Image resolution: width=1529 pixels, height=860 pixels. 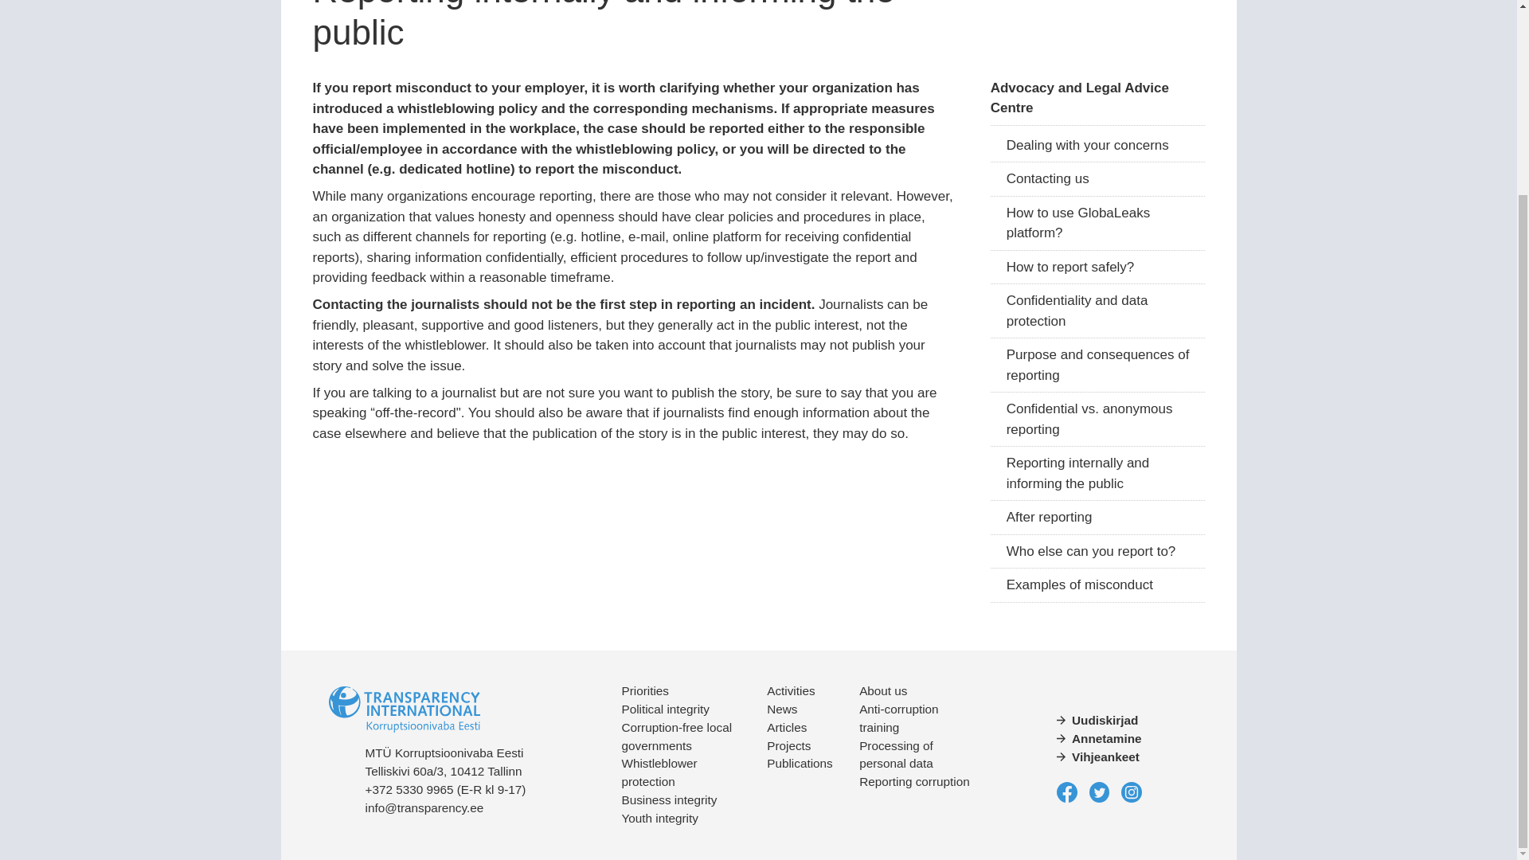 What do you see at coordinates (1097, 180) in the screenshot?
I see `Contacting us` at bounding box center [1097, 180].